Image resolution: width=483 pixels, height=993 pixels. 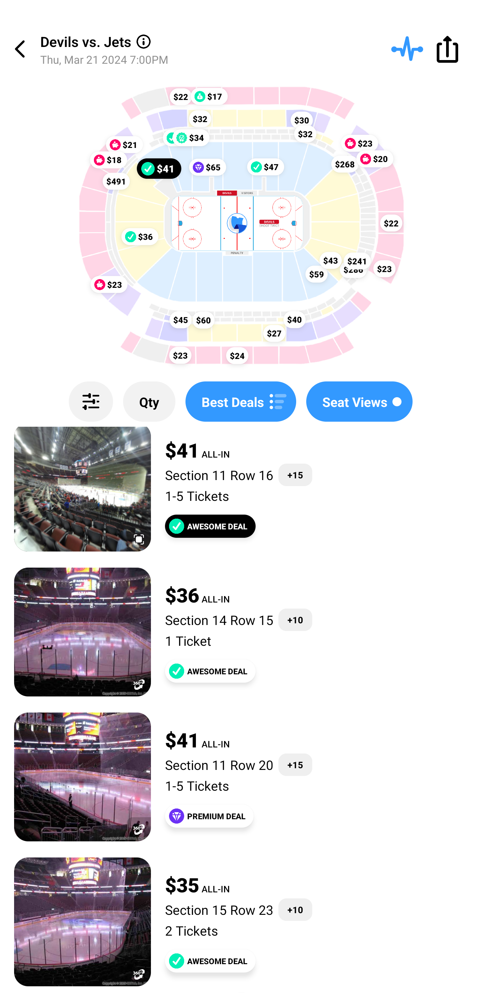 What do you see at coordinates (210, 526) in the screenshot?
I see `AWESOME DEAL` at bounding box center [210, 526].